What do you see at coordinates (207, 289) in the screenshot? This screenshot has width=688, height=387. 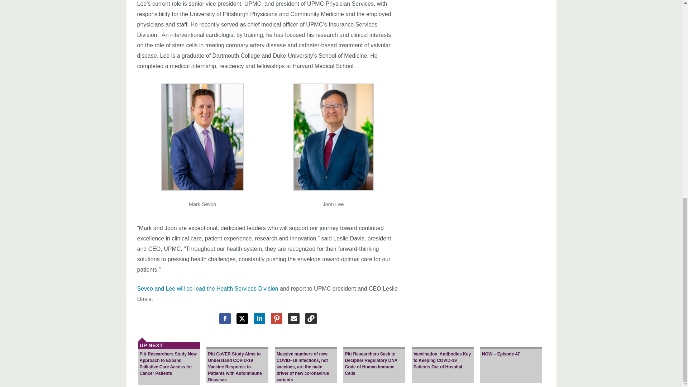 I see `Sevco and Lee will co-lead the Health Services Division` at bounding box center [207, 289].